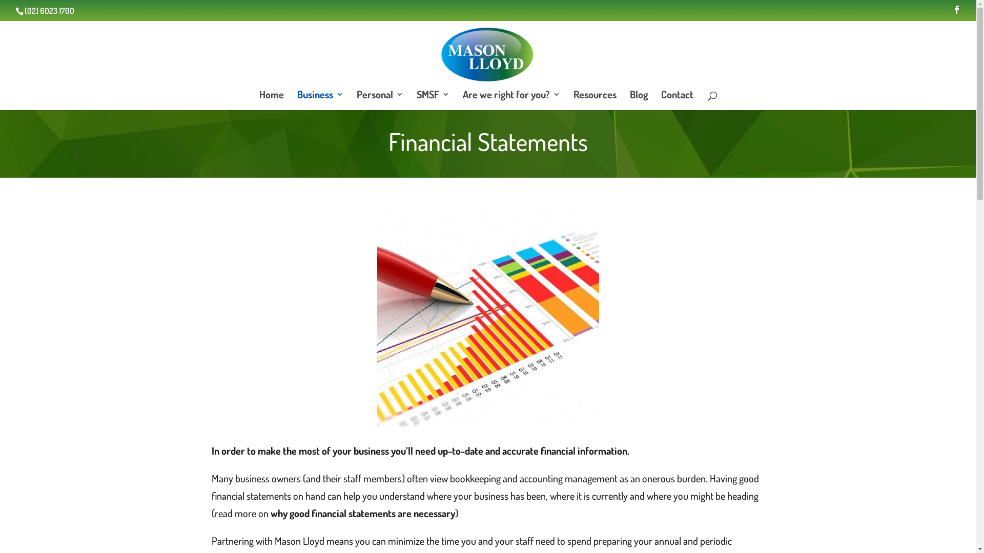 Image resolution: width=984 pixels, height=553 pixels. What do you see at coordinates (433, 100) in the screenshot?
I see `SMSF` at bounding box center [433, 100].